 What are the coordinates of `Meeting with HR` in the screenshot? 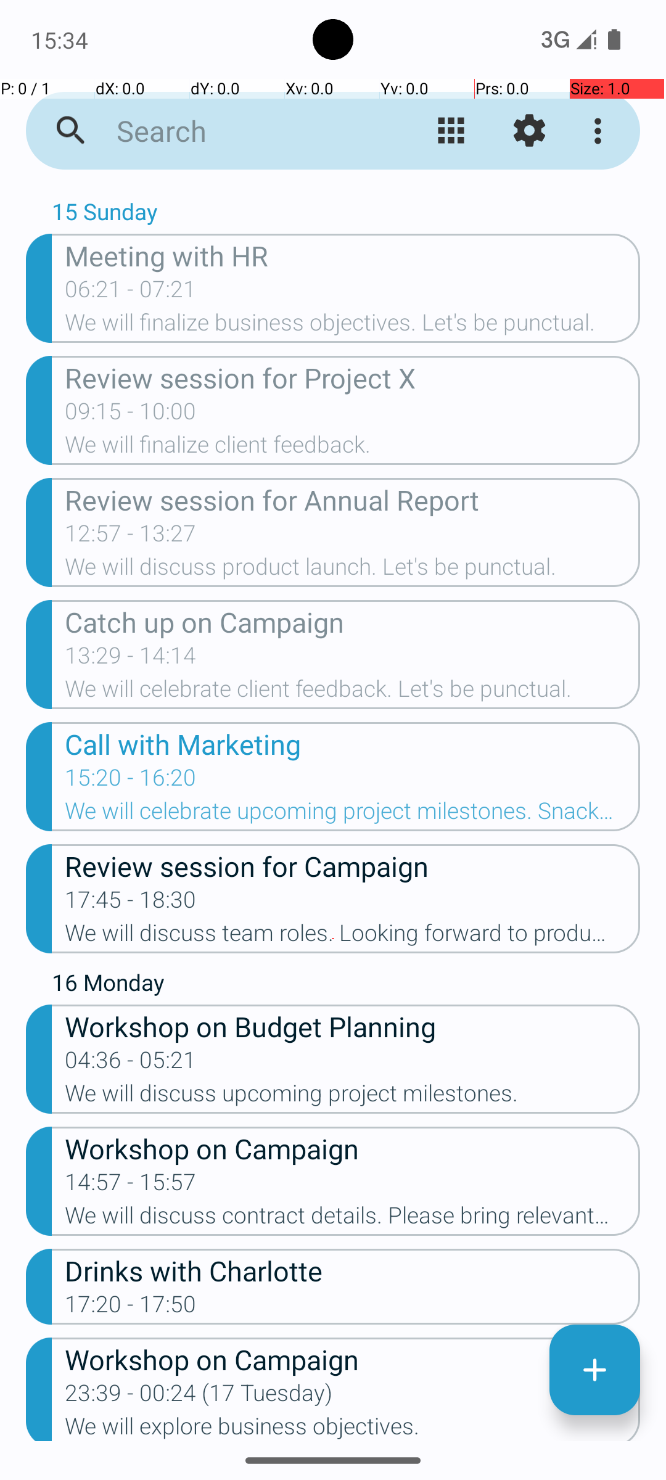 It's located at (353, 255).